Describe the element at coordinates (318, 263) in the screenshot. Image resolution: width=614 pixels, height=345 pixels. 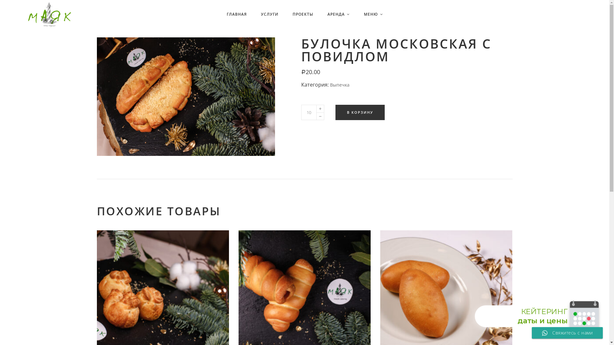
I see `Candy bar` at that location.